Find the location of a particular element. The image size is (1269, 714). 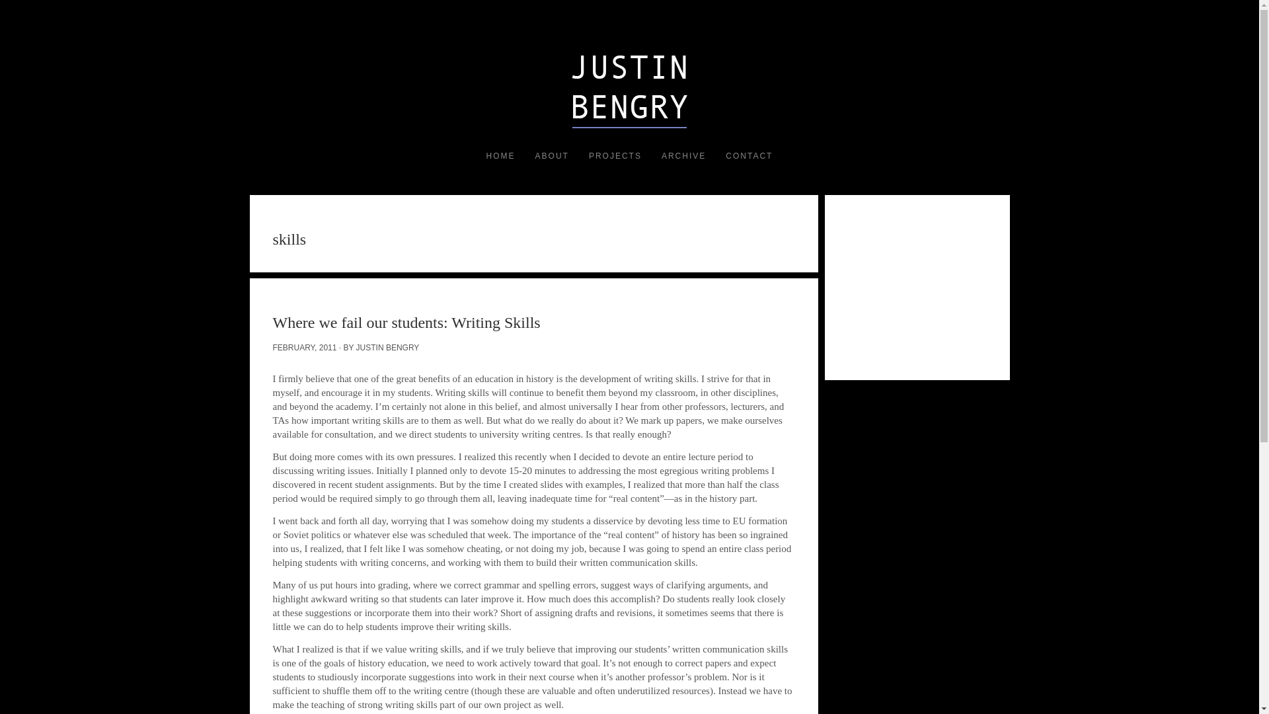

HOME is located at coordinates (501, 156).